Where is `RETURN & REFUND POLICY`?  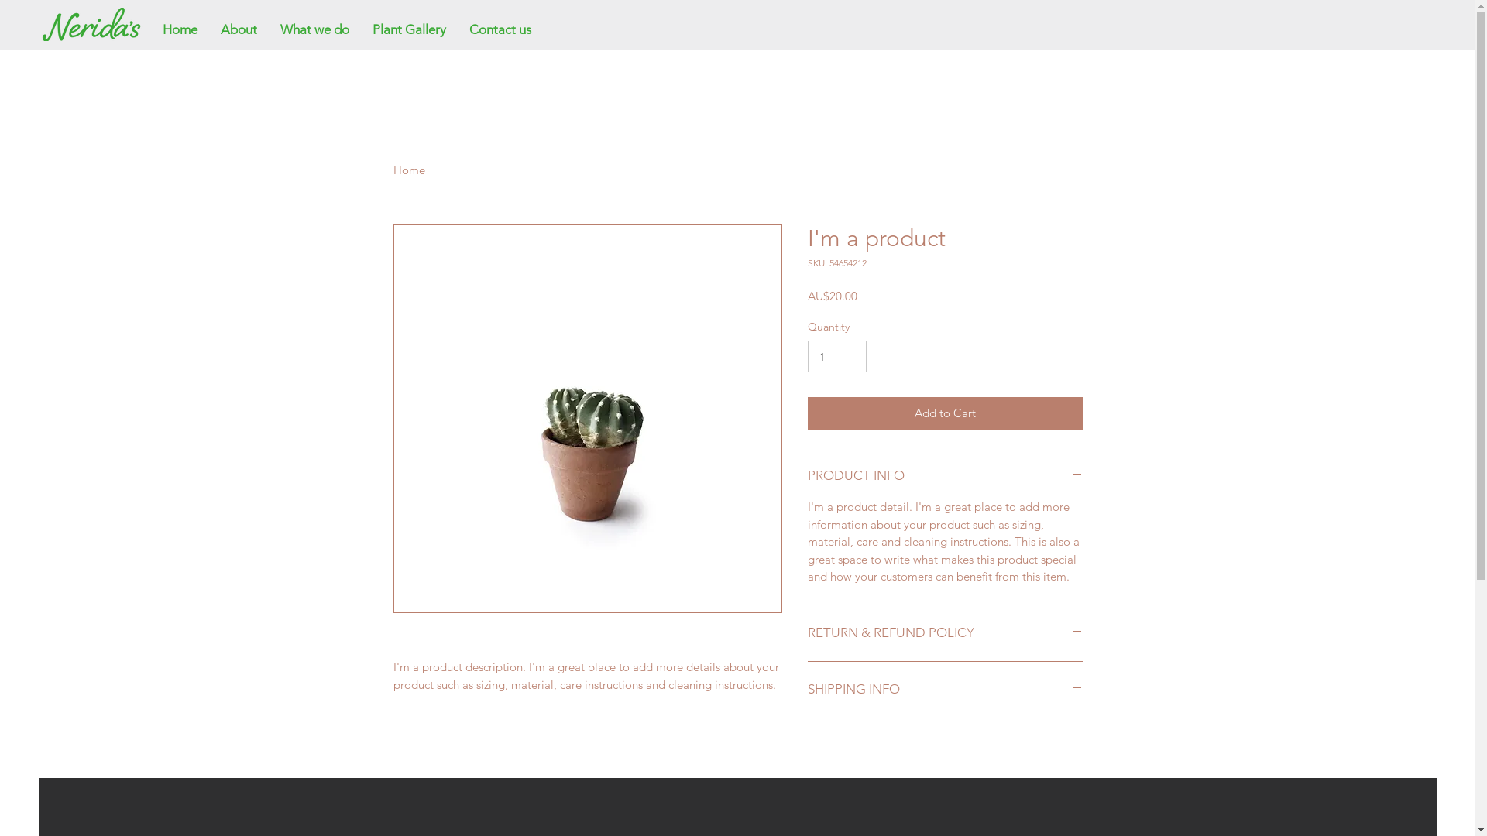 RETURN & REFUND POLICY is located at coordinates (945, 633).